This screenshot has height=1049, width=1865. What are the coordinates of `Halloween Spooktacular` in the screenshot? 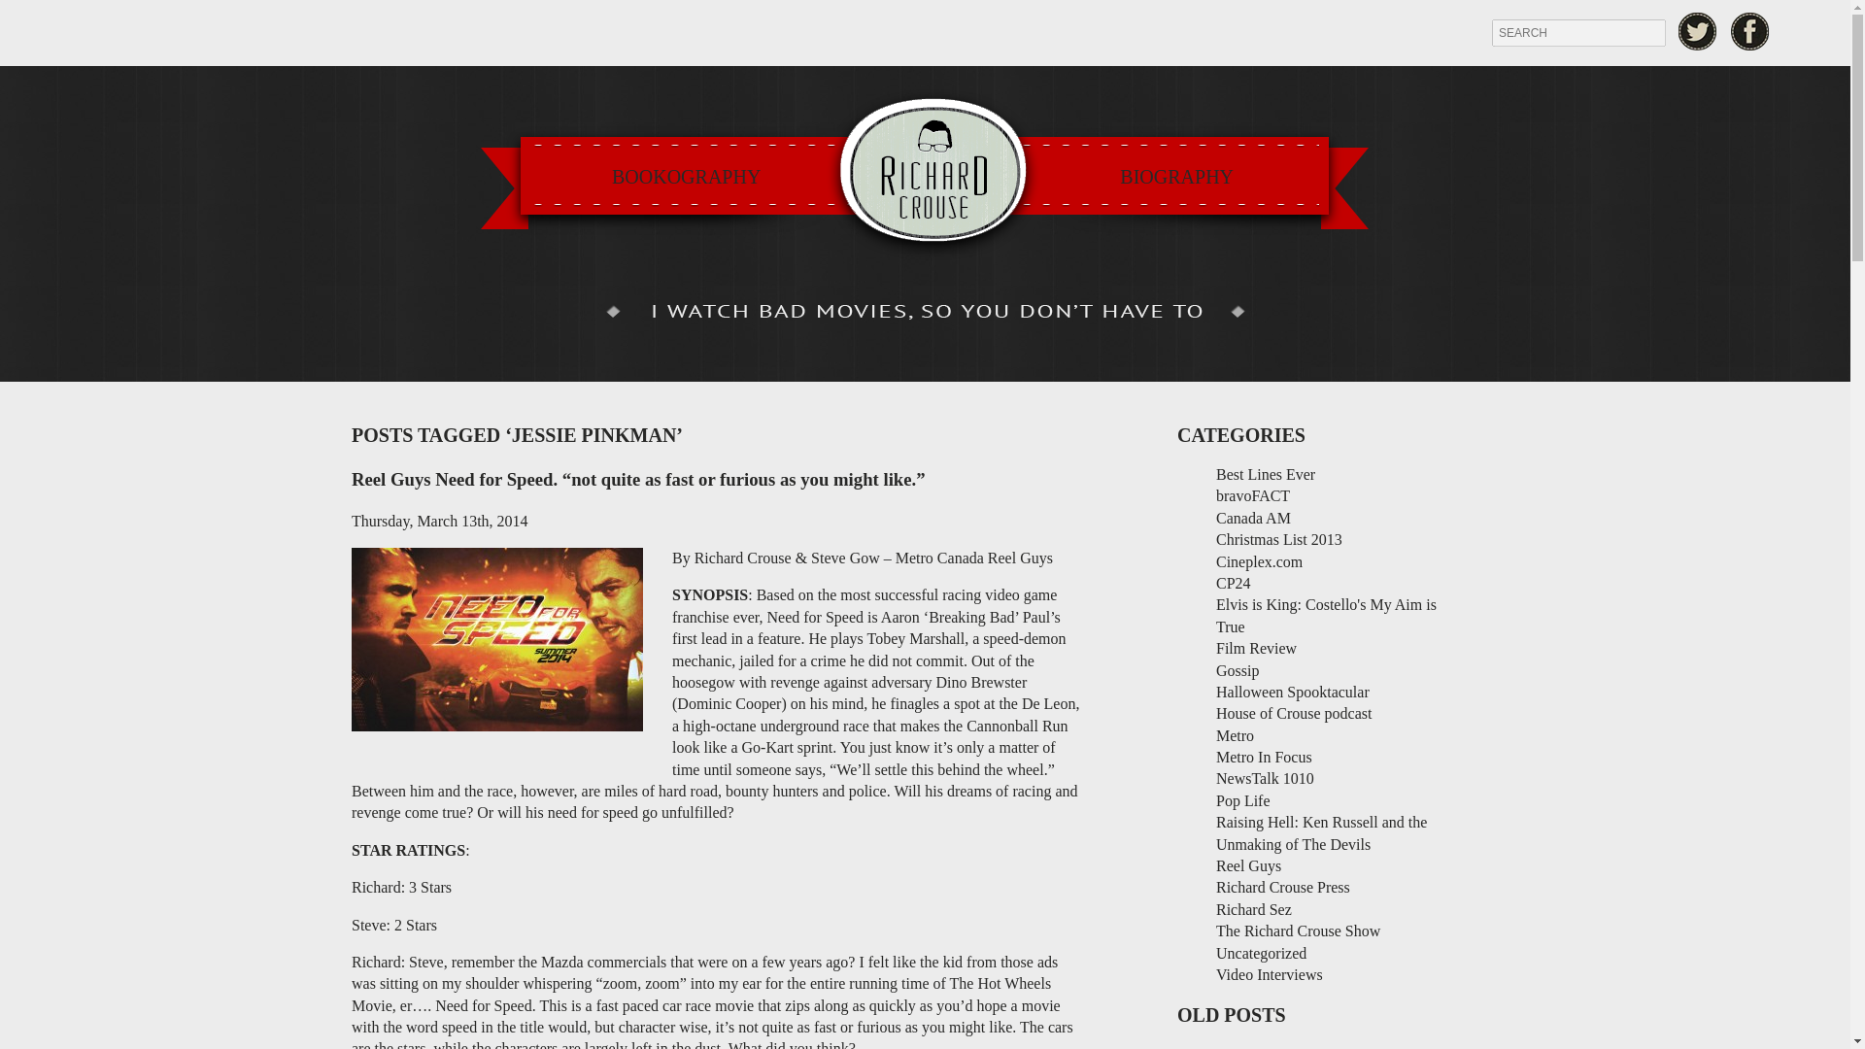 It's located at (1292, 692).